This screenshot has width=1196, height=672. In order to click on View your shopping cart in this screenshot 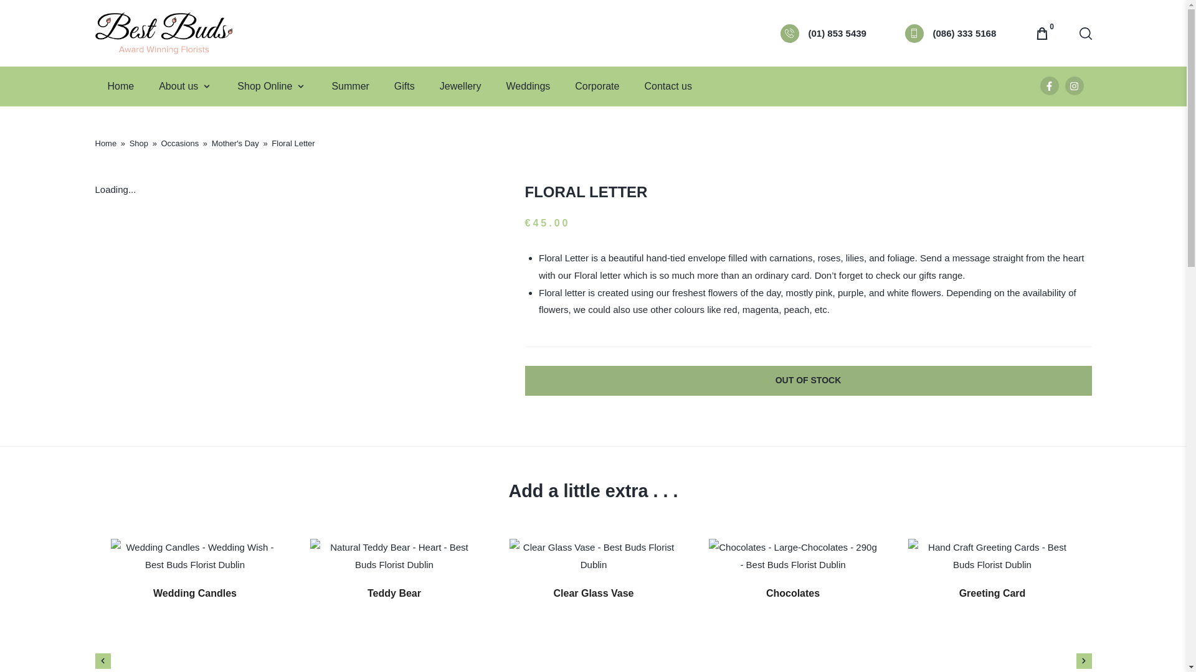, I will do `click(1044, 34)`.